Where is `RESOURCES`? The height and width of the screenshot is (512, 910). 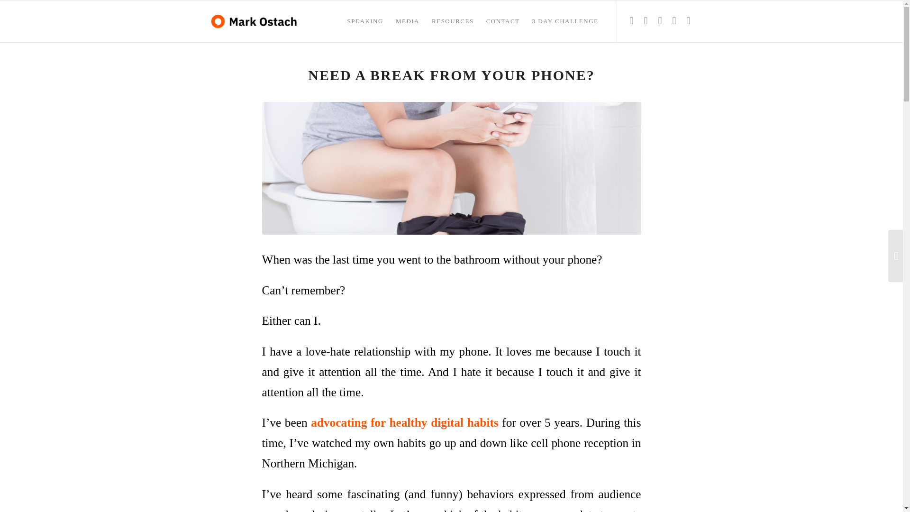 RESOURCES is located at coordinates (453, 21).